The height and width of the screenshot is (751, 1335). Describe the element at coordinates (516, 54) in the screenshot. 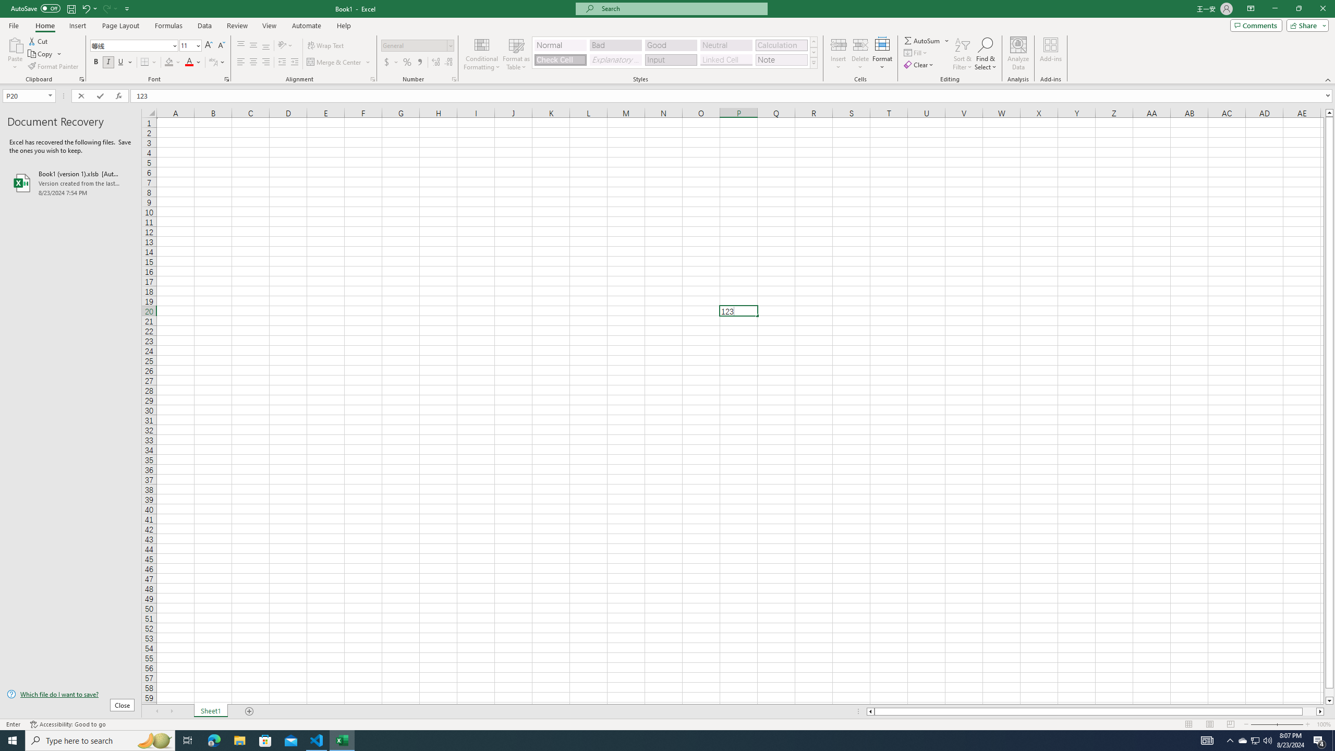

I see `Format as Table` at that location.